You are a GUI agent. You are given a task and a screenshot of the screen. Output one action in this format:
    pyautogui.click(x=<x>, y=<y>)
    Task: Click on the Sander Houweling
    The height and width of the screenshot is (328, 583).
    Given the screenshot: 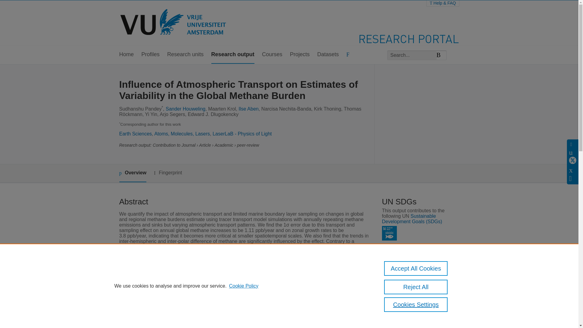 What is the action you would take?
    pyautogui.click(x=186, y=109)
    